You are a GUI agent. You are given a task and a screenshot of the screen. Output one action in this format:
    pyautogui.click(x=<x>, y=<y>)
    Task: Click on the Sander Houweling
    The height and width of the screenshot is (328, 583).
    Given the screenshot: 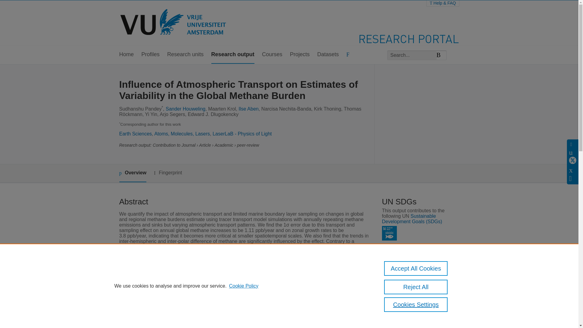 What is the action you would take?
    pyautogui.click(x=186, y=109)
    